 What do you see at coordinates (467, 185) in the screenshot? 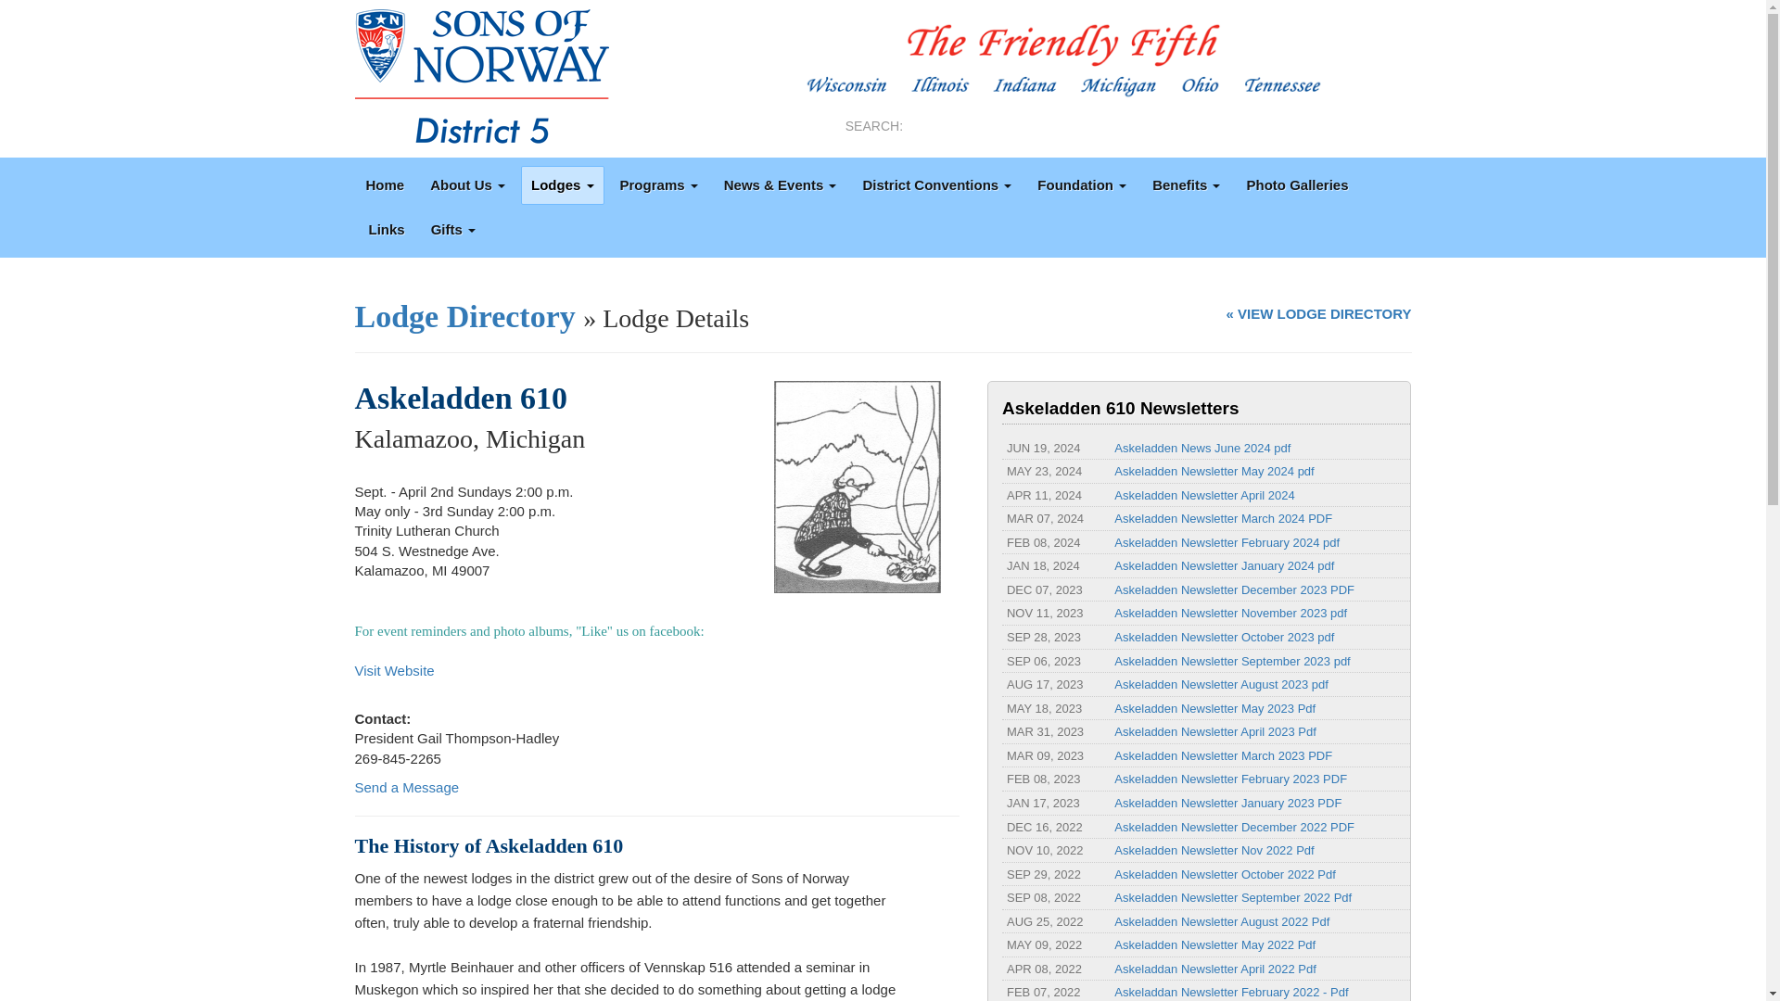
I see `About Us` at bounding box center [467, 185].